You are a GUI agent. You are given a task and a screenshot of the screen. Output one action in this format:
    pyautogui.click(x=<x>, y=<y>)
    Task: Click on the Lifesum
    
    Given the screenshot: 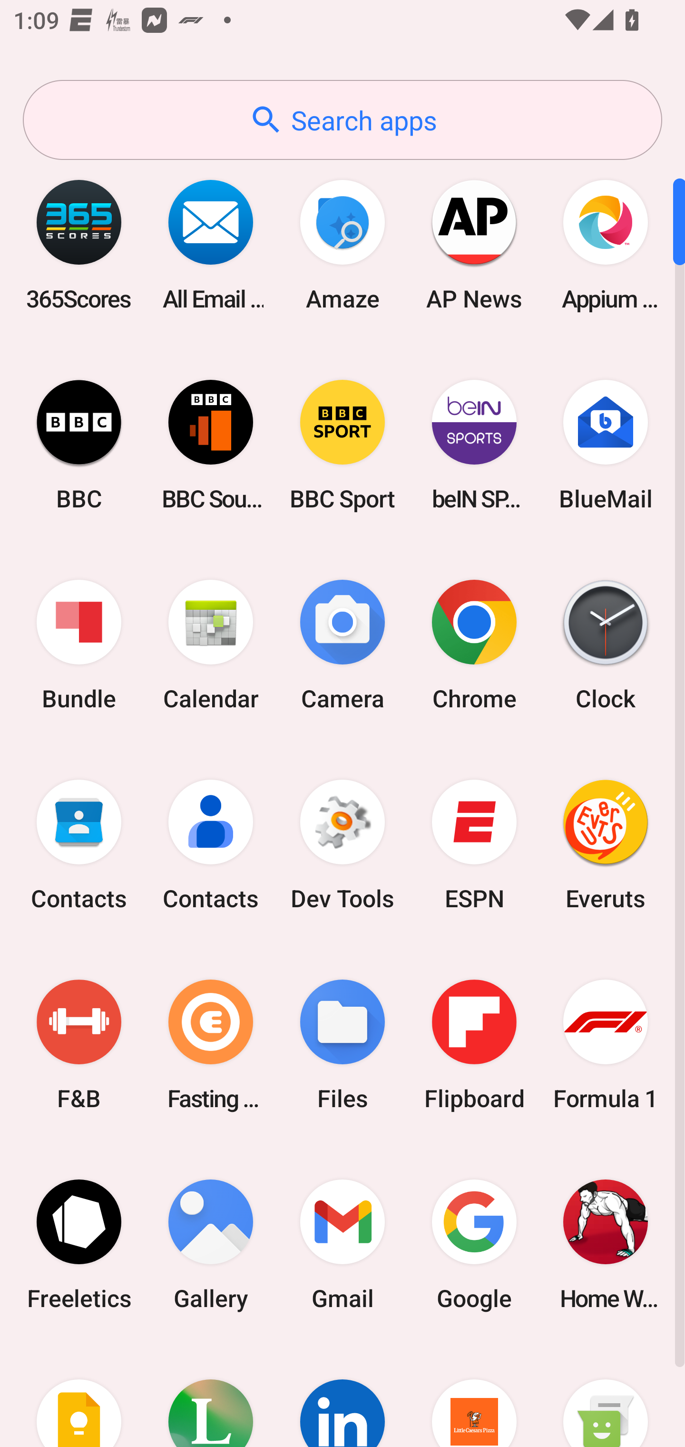 What is the action you would take?
    pyautogui.click(x=211, y=1396)
    